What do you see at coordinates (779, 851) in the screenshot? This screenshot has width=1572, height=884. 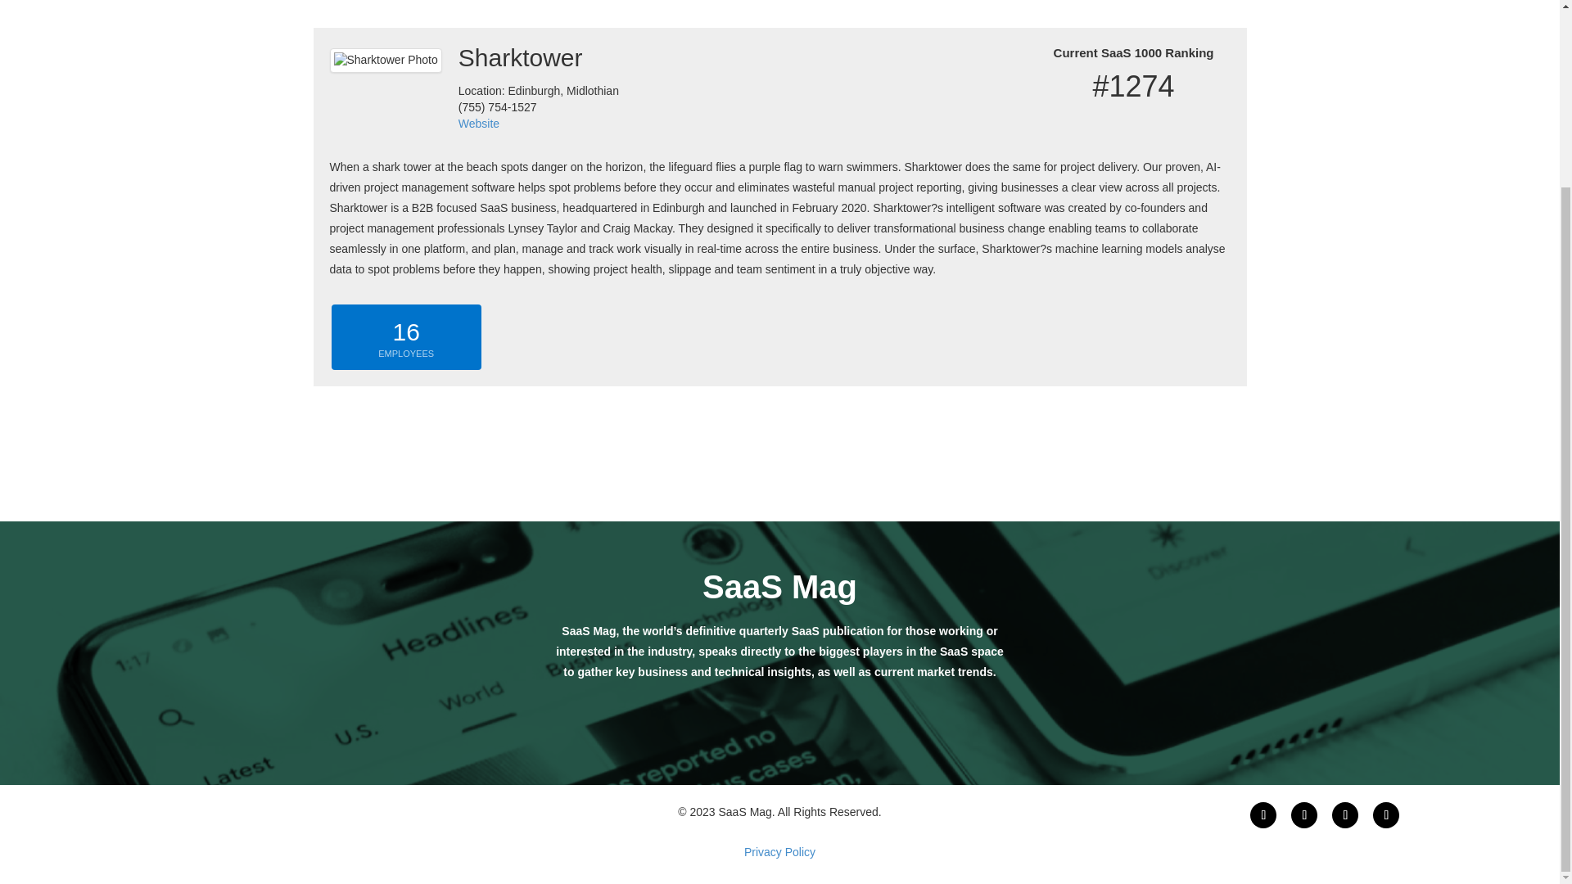 I see `Privacy Policy` at bounding box center [779, 851].